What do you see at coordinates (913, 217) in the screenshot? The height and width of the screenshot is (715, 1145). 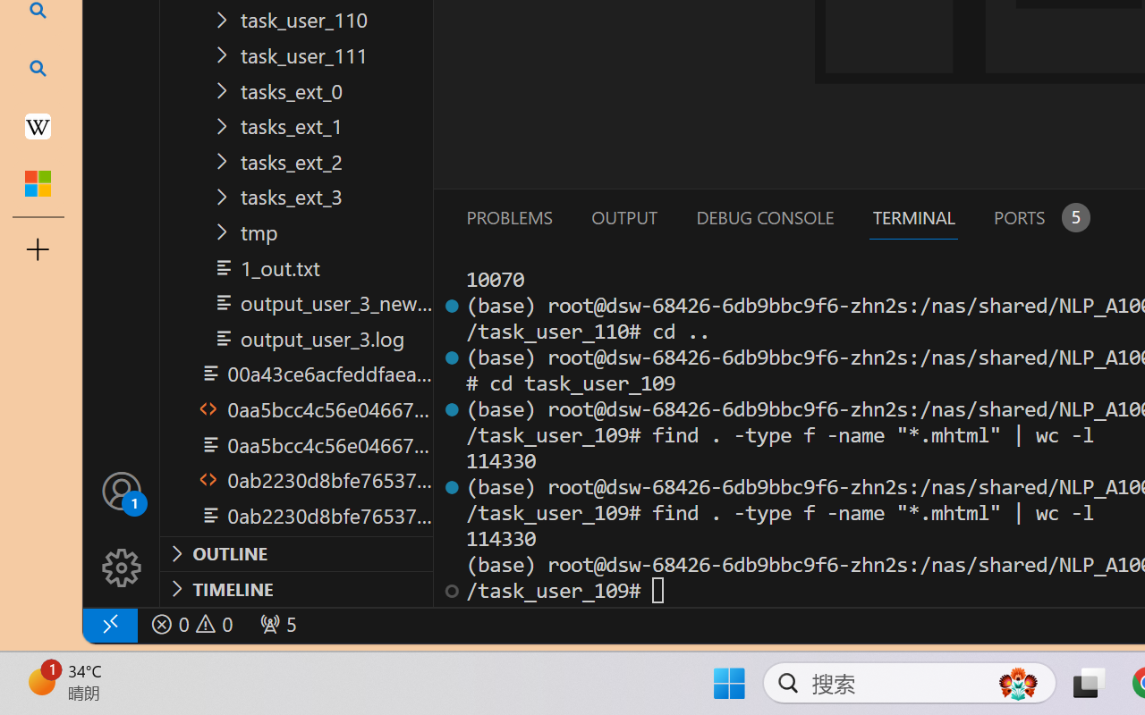 I see `Terminal (Ctrl+`)` at bounding box center [913, 217].